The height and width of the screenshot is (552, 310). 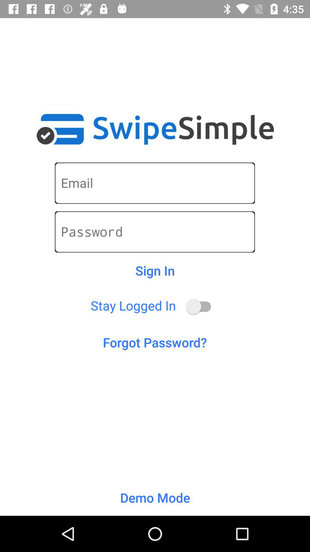 I want to click on open icon below sign in, so click(x=201, y=306).